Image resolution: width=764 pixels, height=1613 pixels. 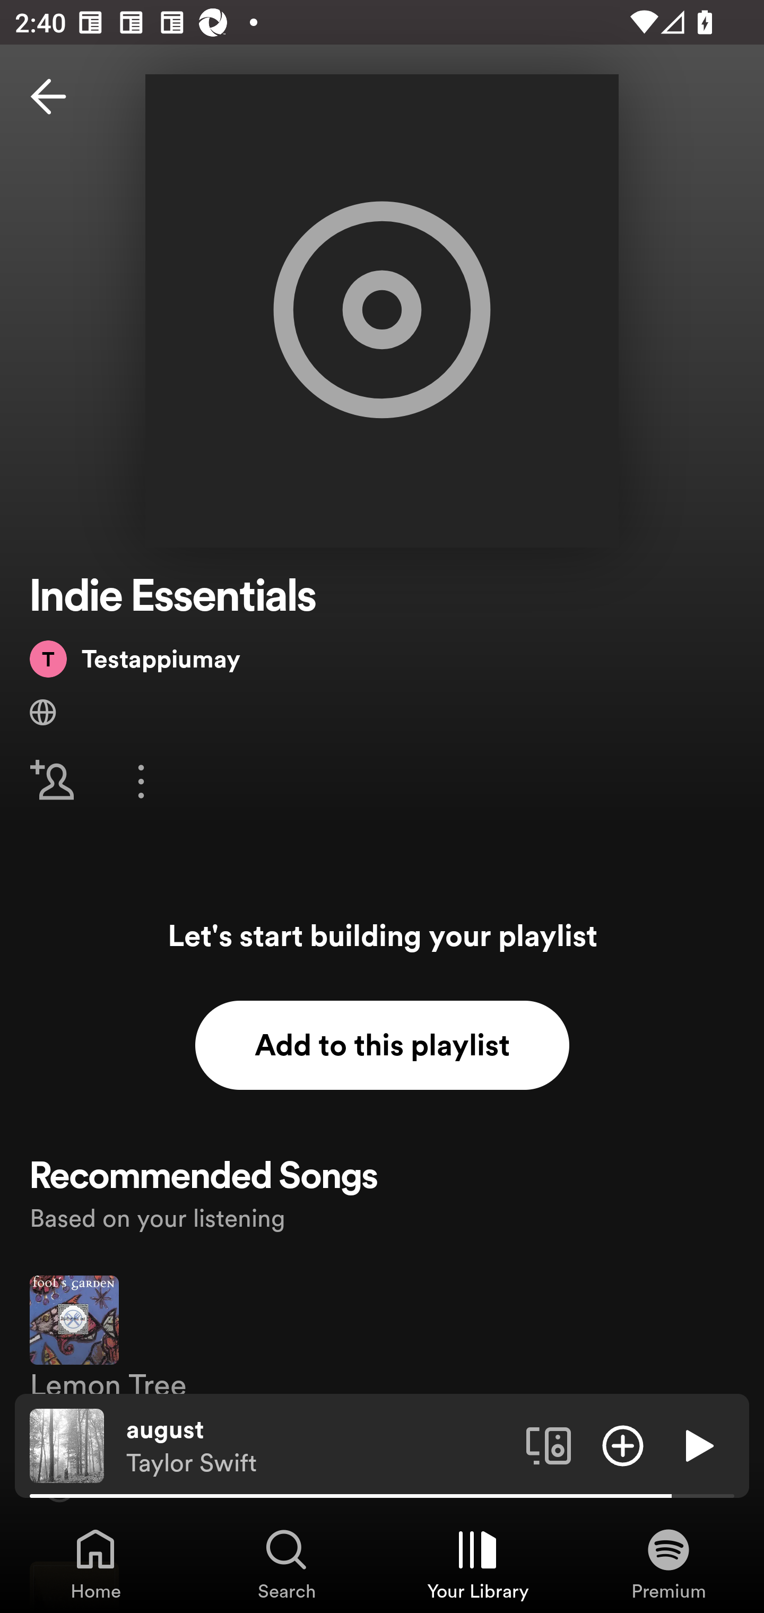 I want to click on Back, so click(x=48, y=97).